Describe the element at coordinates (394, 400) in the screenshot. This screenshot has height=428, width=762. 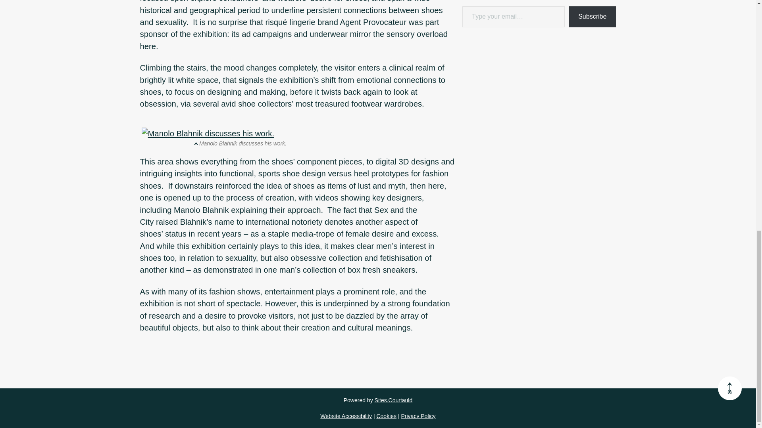
I see `Courtauld Satellite Websites Platform` at that location.